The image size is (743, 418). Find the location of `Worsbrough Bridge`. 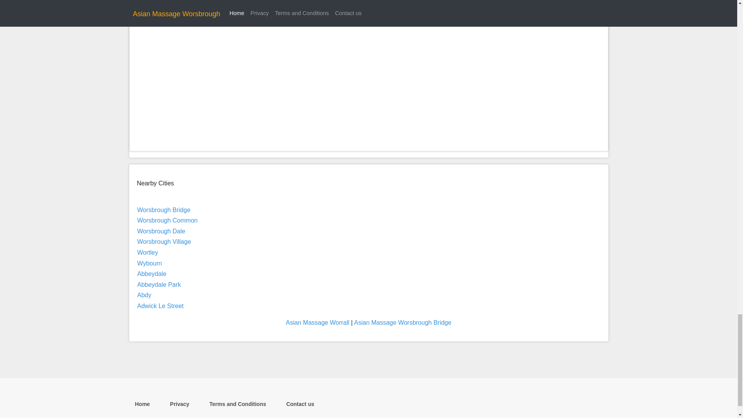

Worsbrough Bridge is located at coordinates (163, 210).